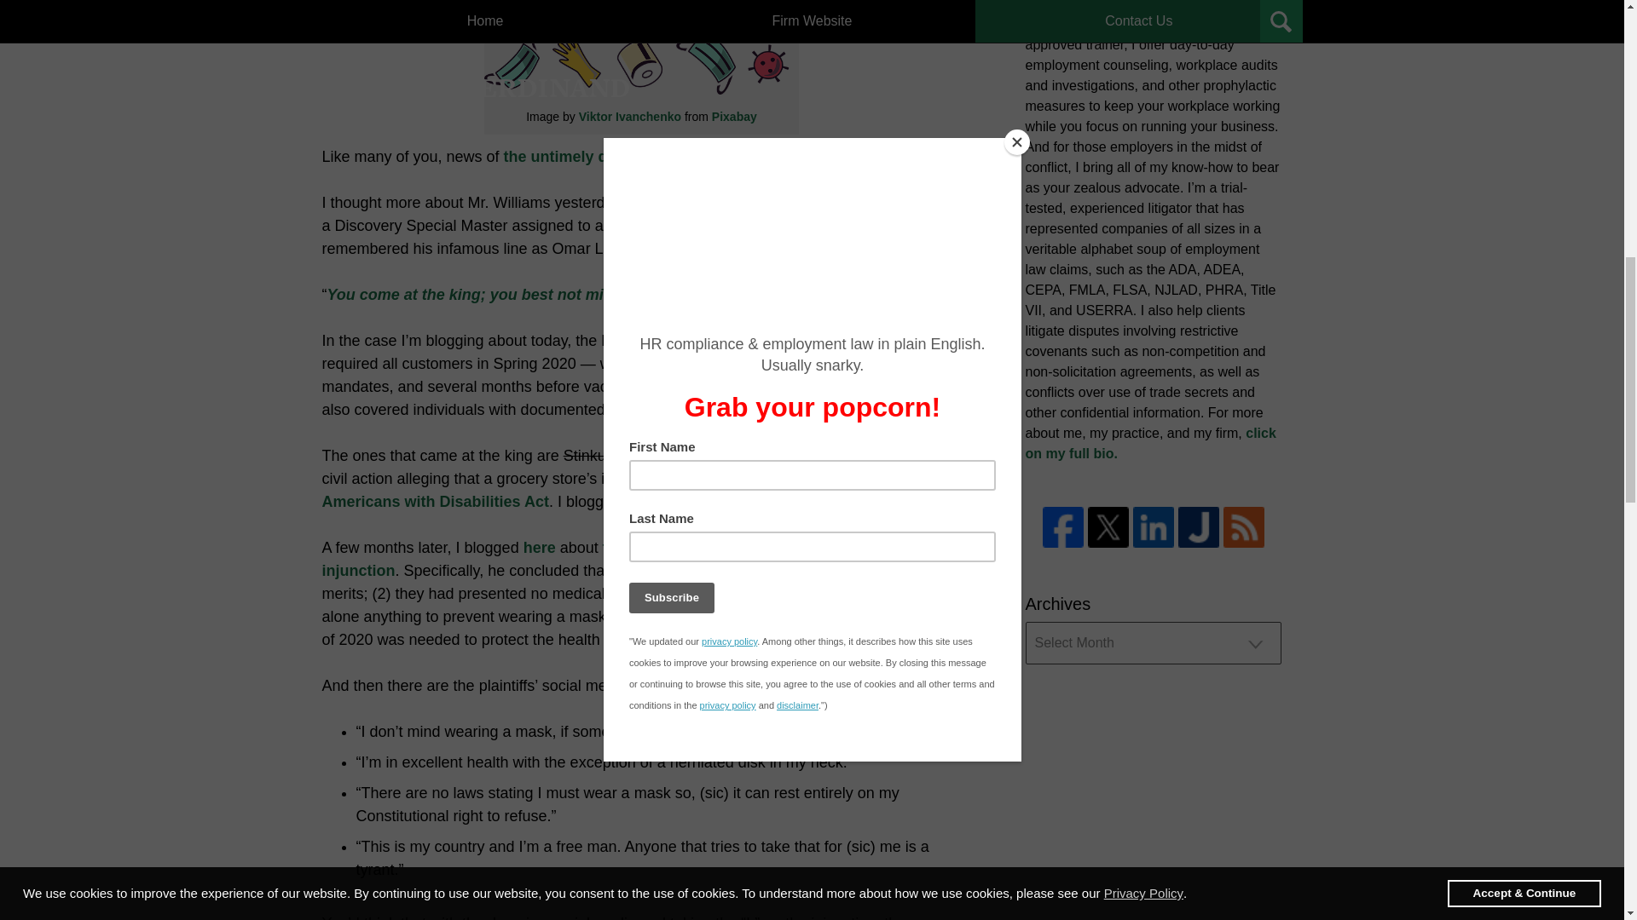  Describe the element at coordinates (1149, 443) in the screenshot. I see `click on my full bio.` at that location.